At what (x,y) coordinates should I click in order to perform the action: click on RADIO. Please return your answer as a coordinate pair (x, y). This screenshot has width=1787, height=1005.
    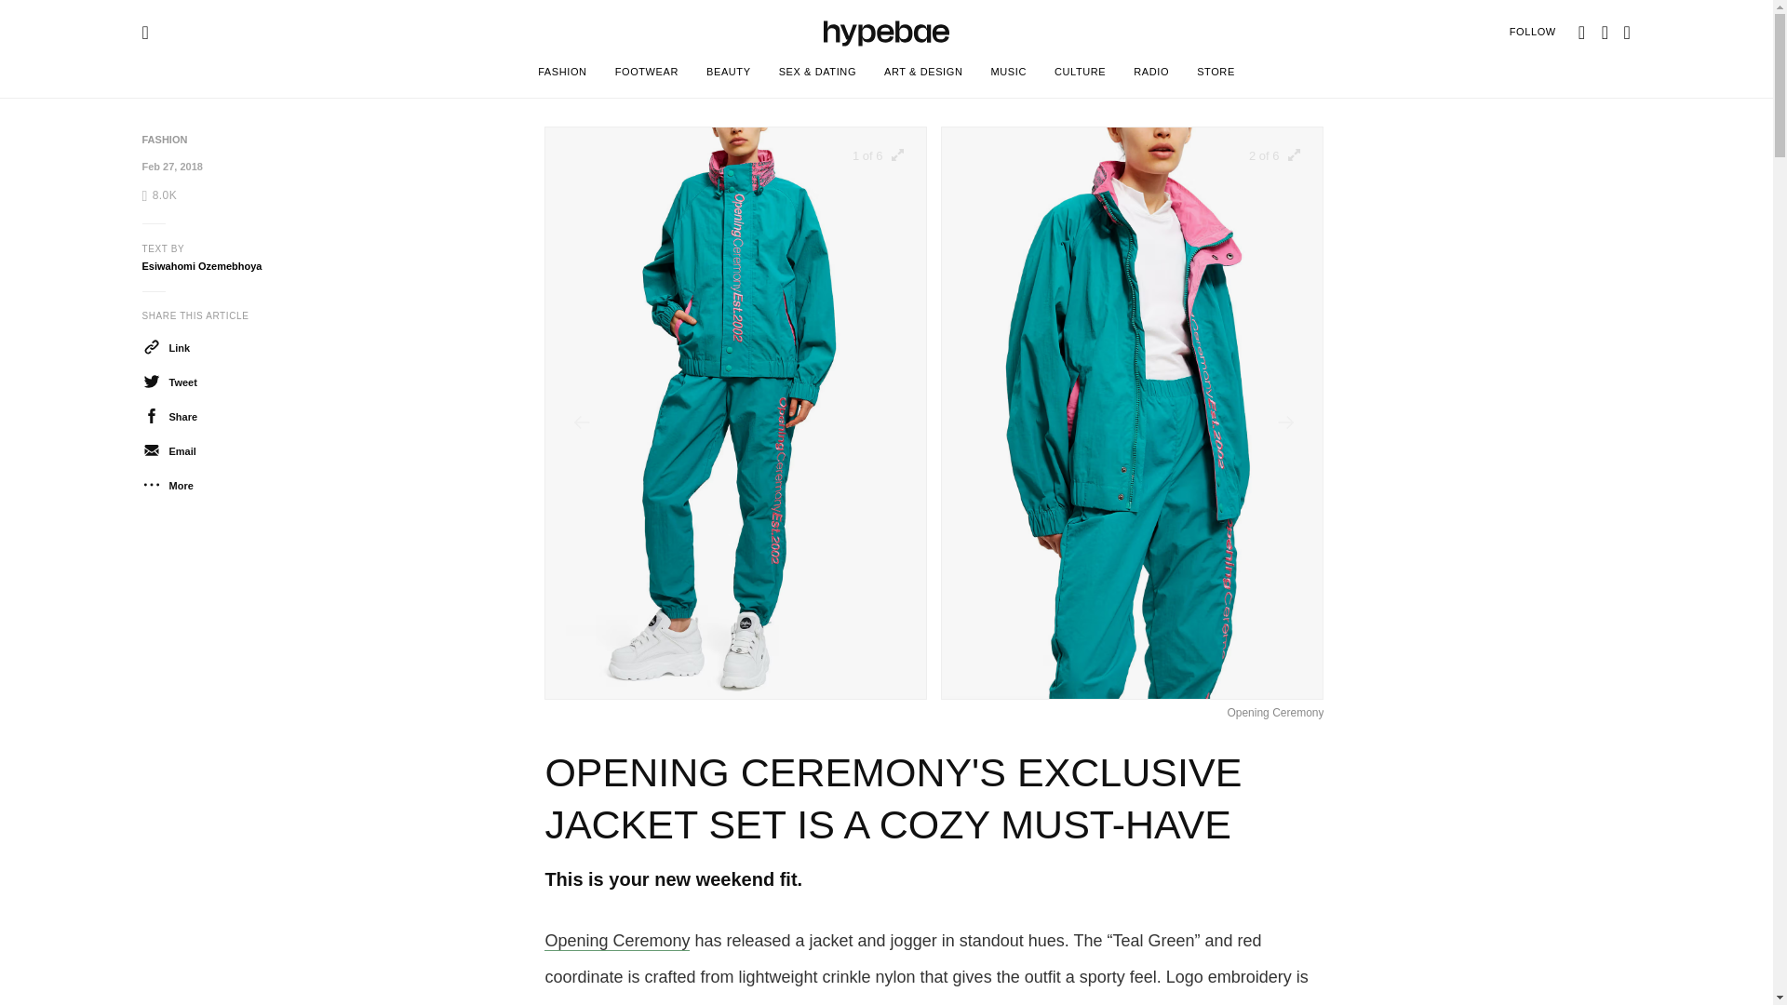
    Looking at the image, I should click on (1151, 74).